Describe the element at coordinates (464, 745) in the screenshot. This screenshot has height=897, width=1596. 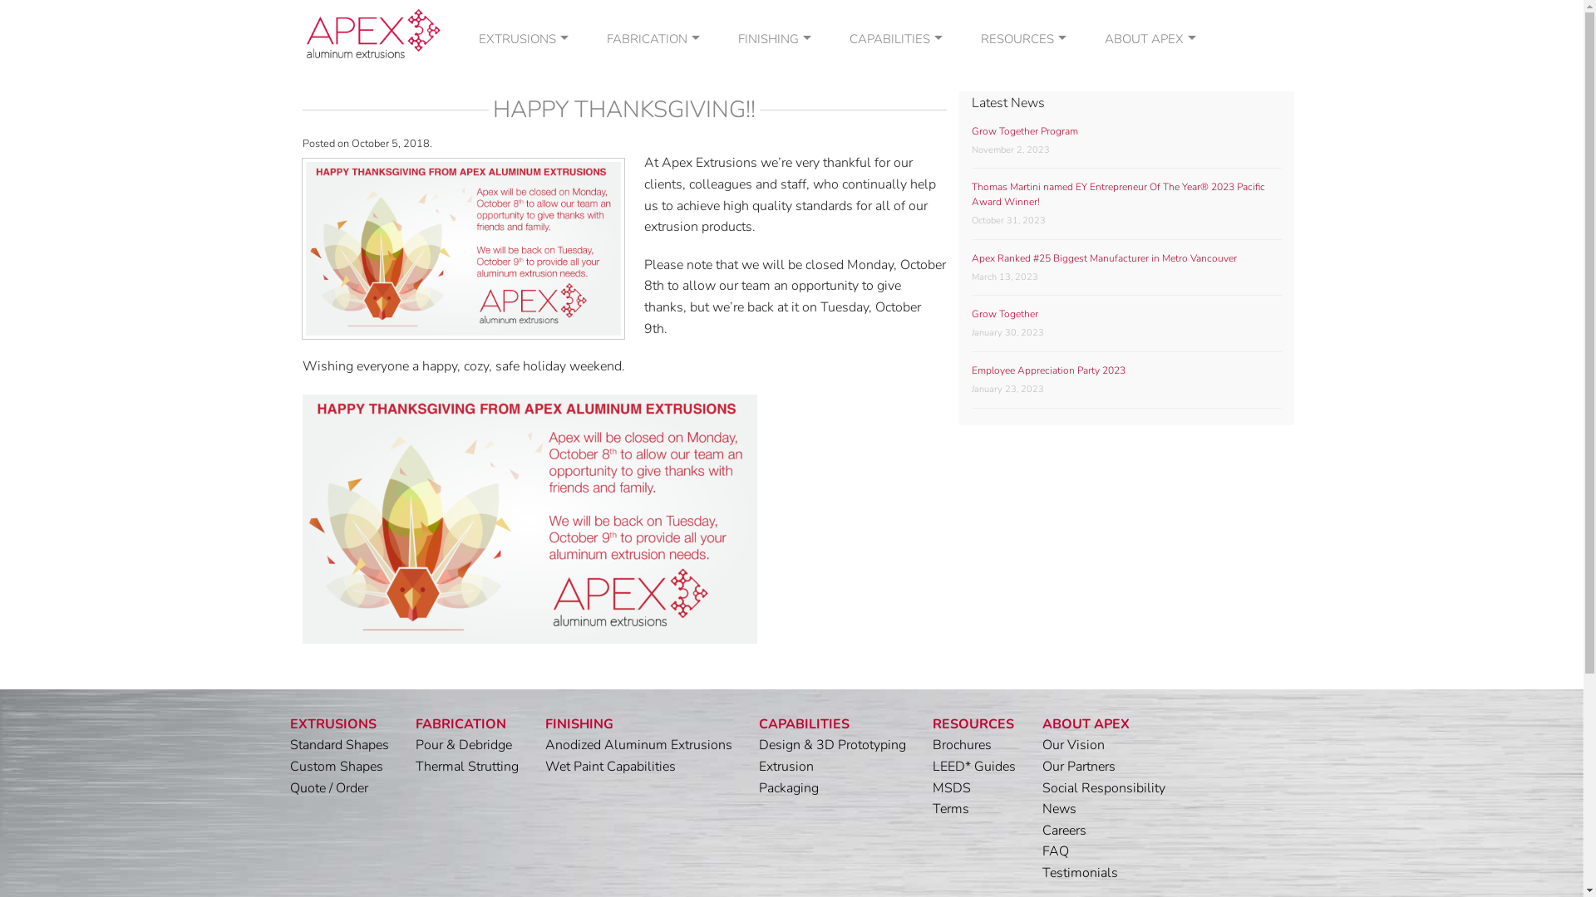
I see `Pour & Debridge` at that location.